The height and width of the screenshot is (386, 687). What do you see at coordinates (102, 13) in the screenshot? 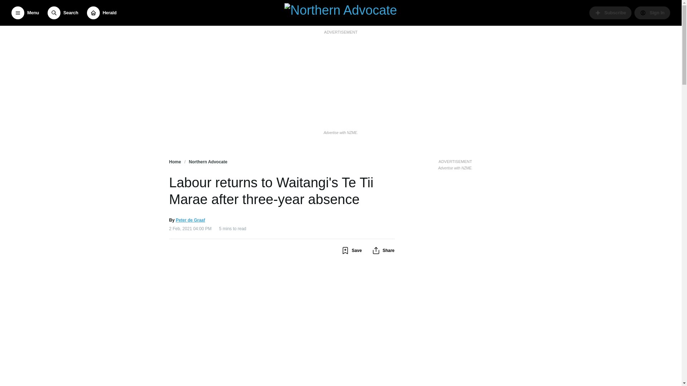
I see `Herald` at bounding box center [102, 13].